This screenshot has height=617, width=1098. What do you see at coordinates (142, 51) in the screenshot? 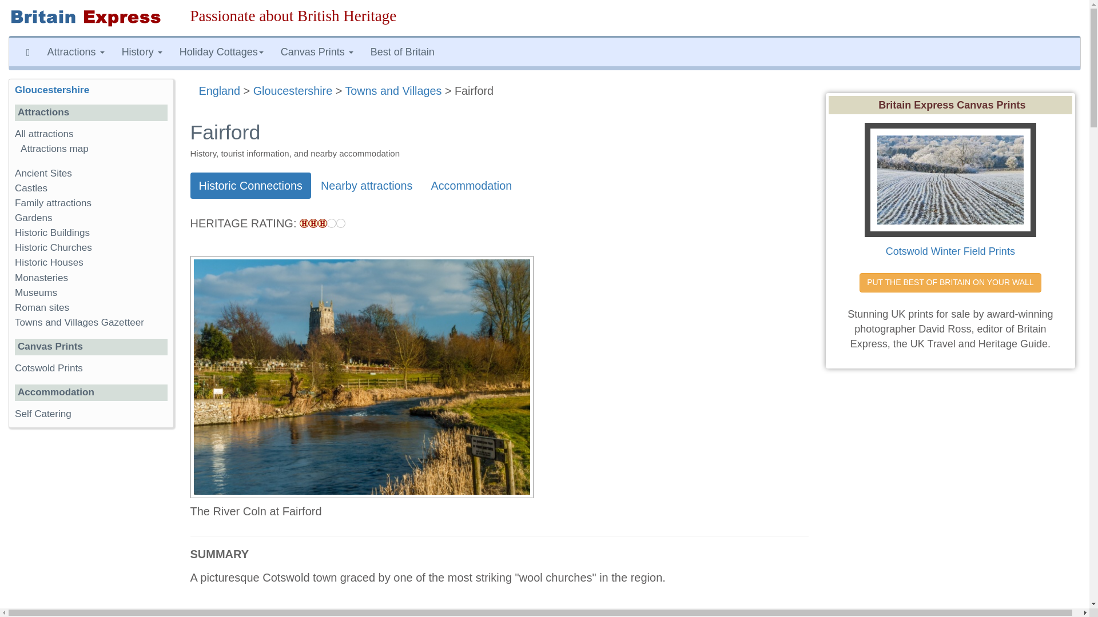
I see `History` at bounding box center [142, 51].